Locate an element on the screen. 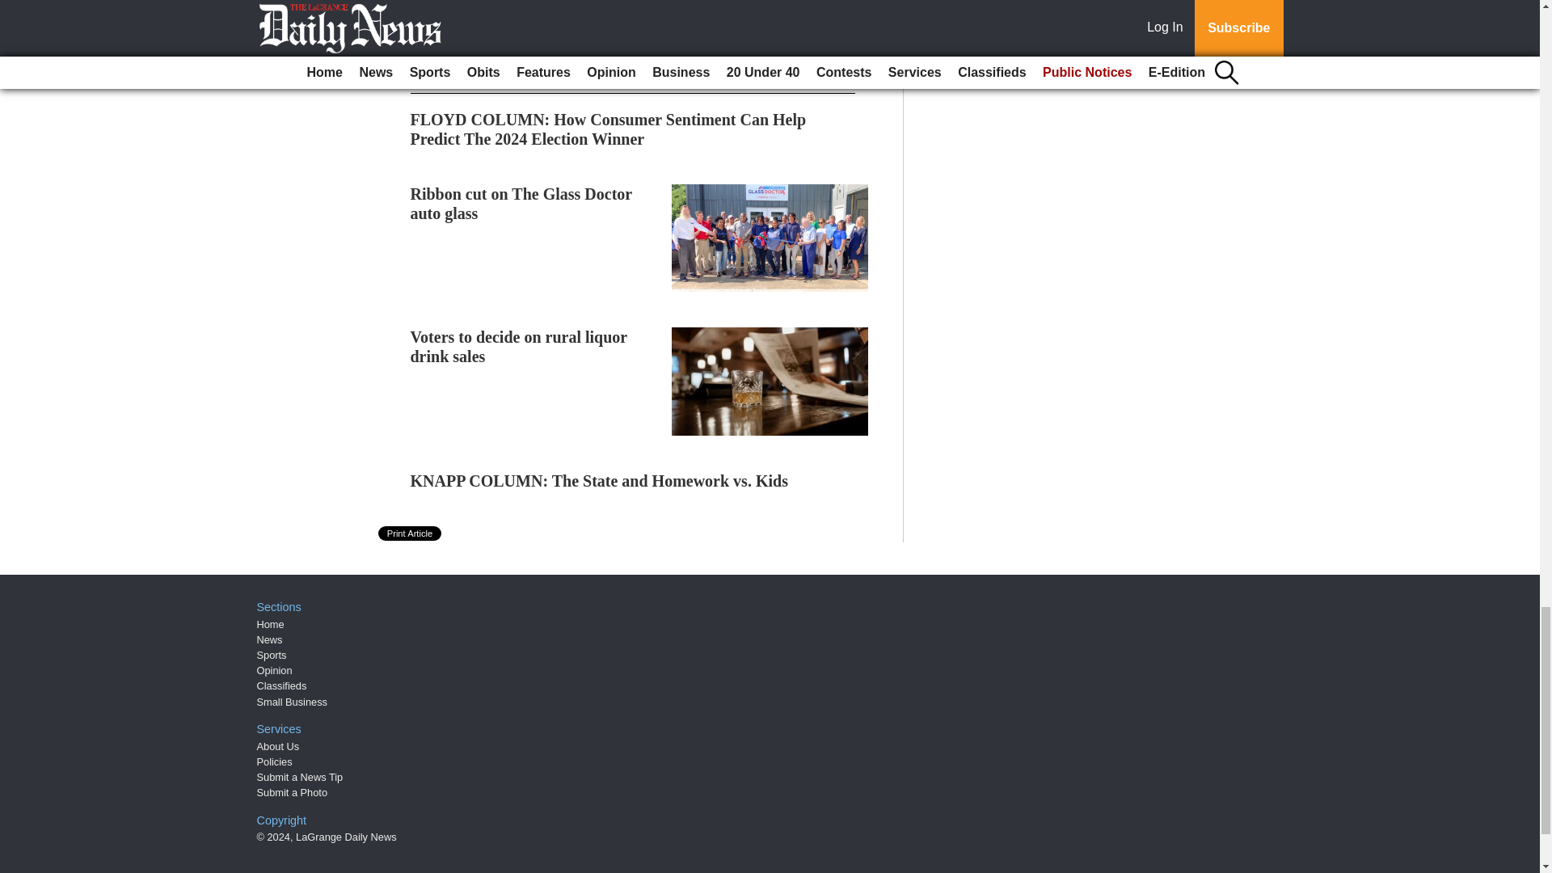  News is located at coordinates (270, 640).